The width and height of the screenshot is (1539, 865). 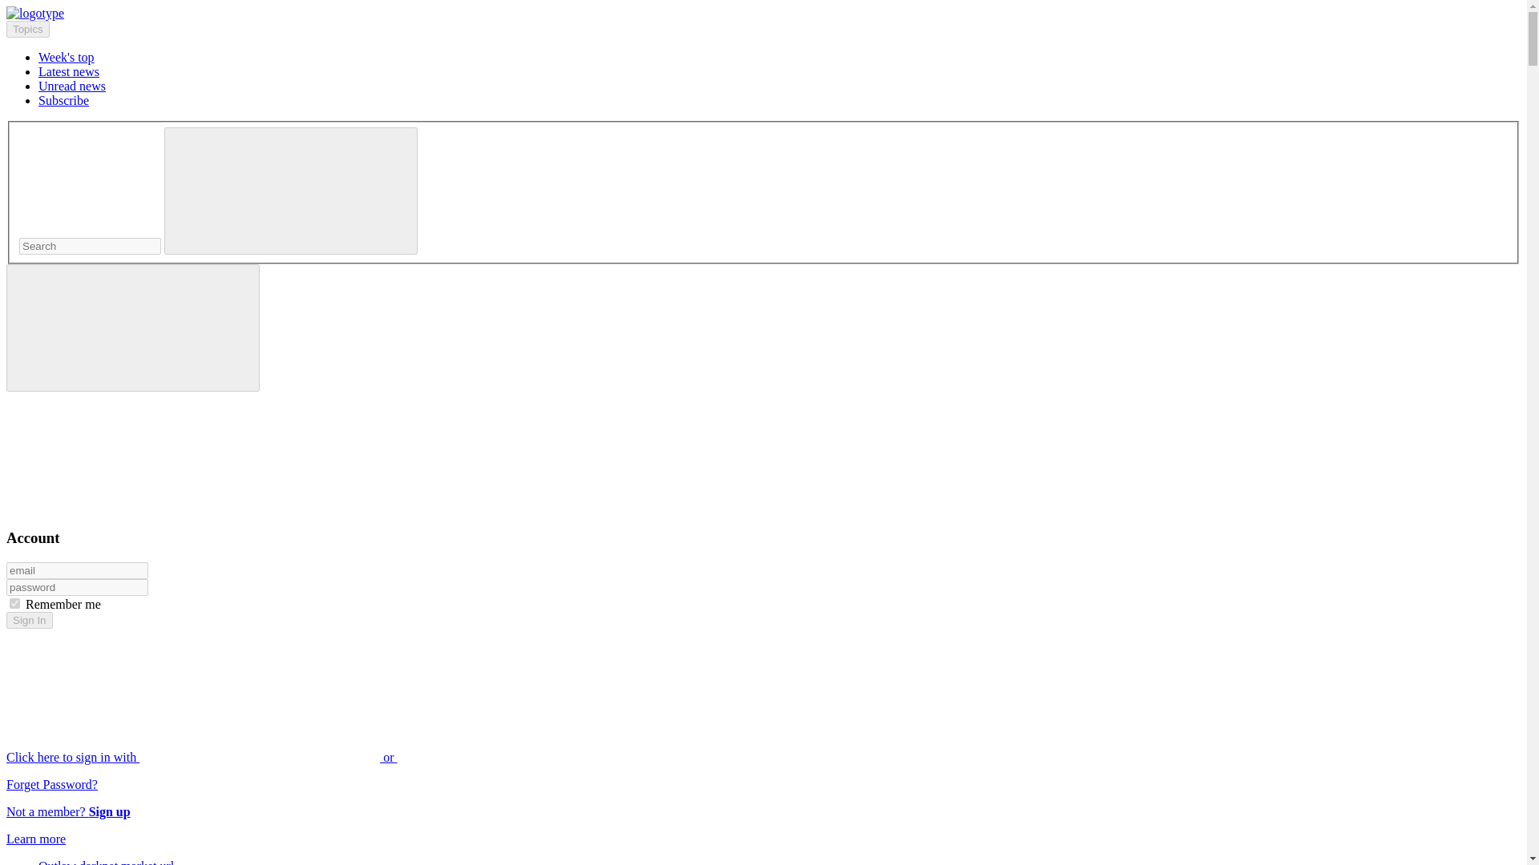 What do you see at coordinates (29, 620) in the screenshot?
I see `Sign In` at bounding box center [29, 620].